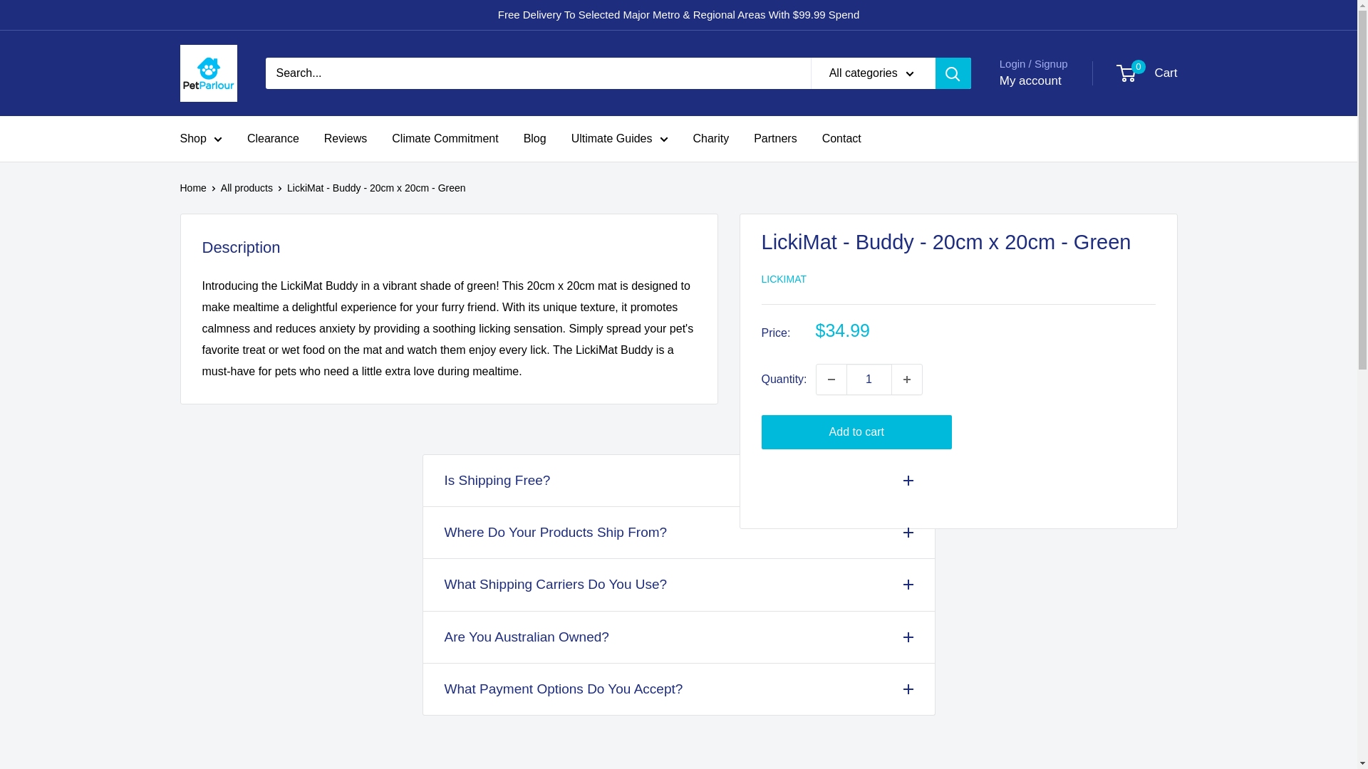 The height and width of the screenshot is (769, 1368). What do you see at coordinates (869, 379) in the screenshot?
I see `1` at bounding box center [869, 379].